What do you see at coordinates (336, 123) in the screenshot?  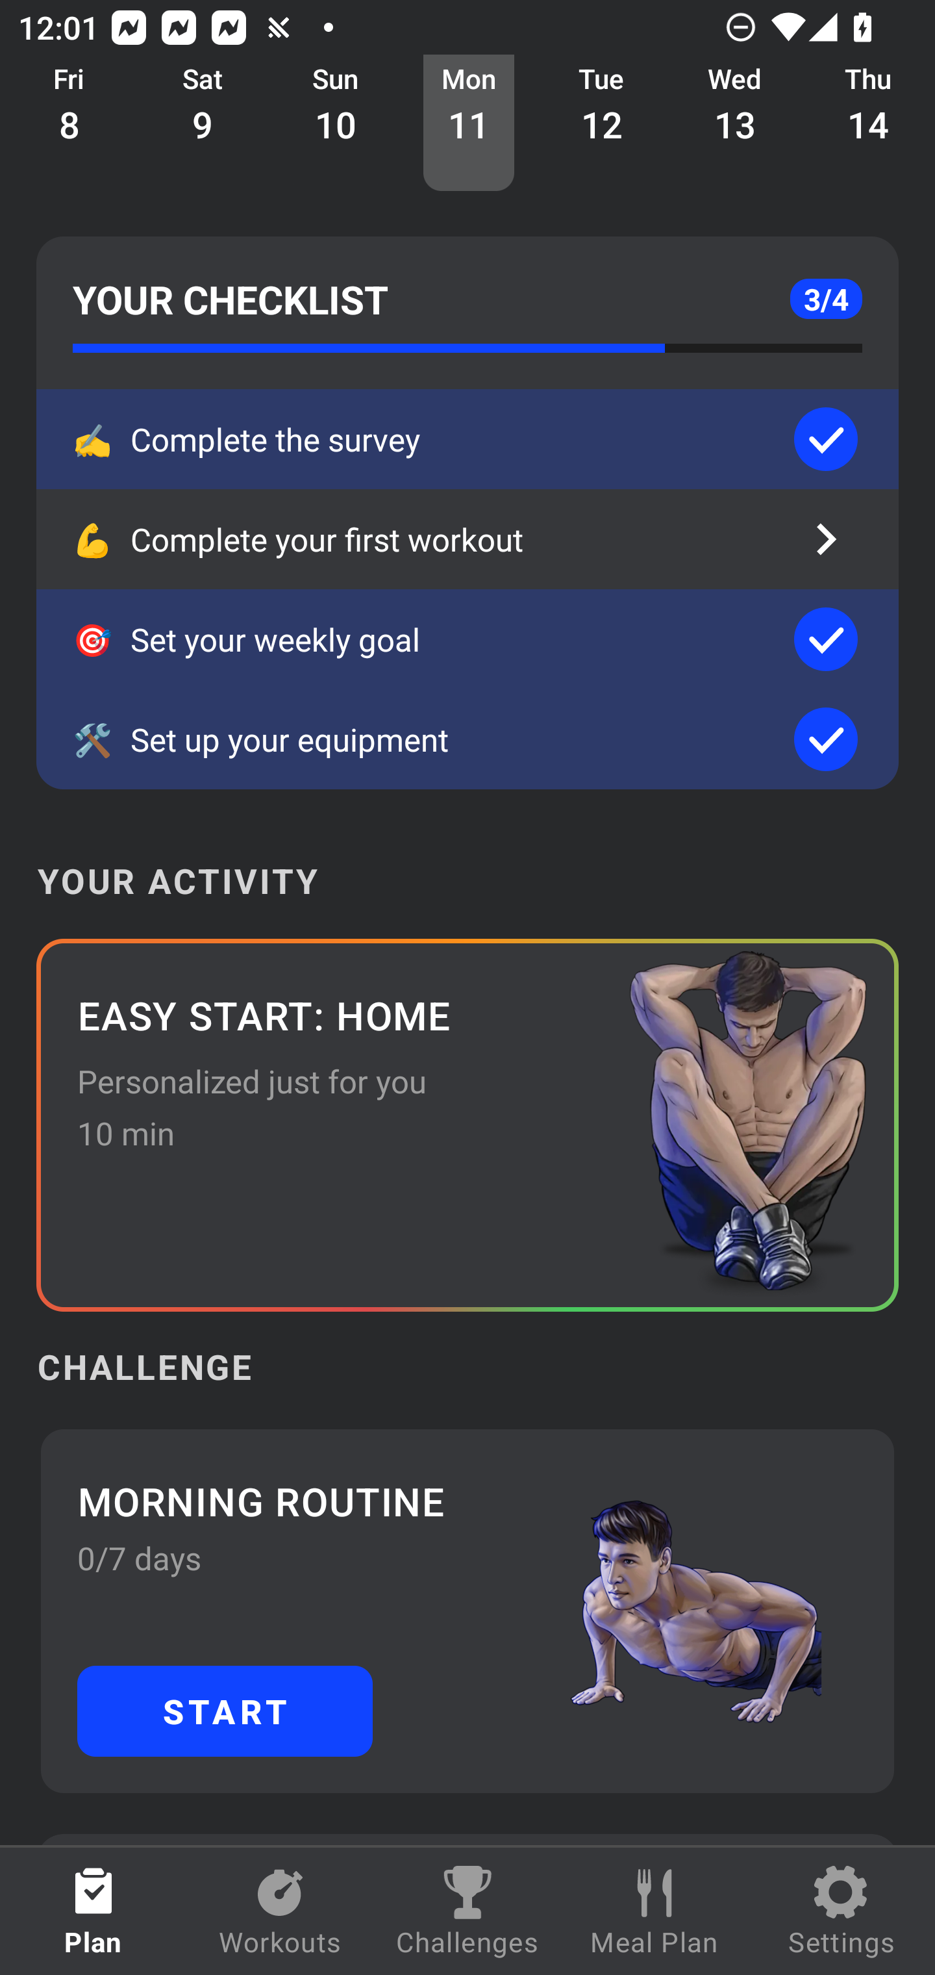 I see `Sun 10` at bounding box center [336, 123].